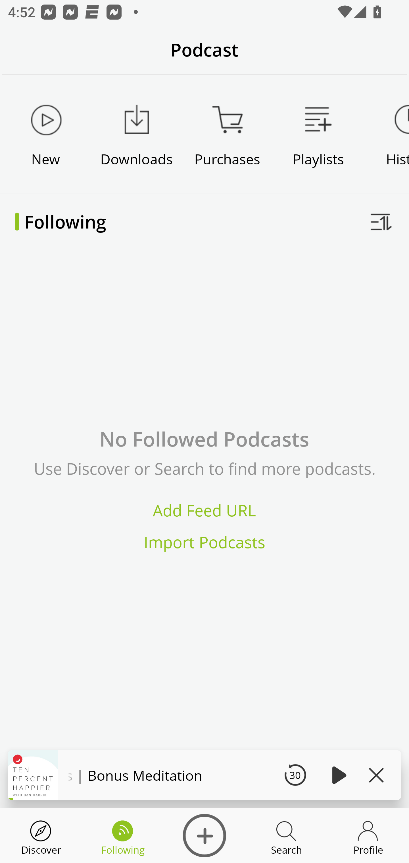  Describe the element at coordinates (41, 836) in the screenshot. I see `Discover` at that location.